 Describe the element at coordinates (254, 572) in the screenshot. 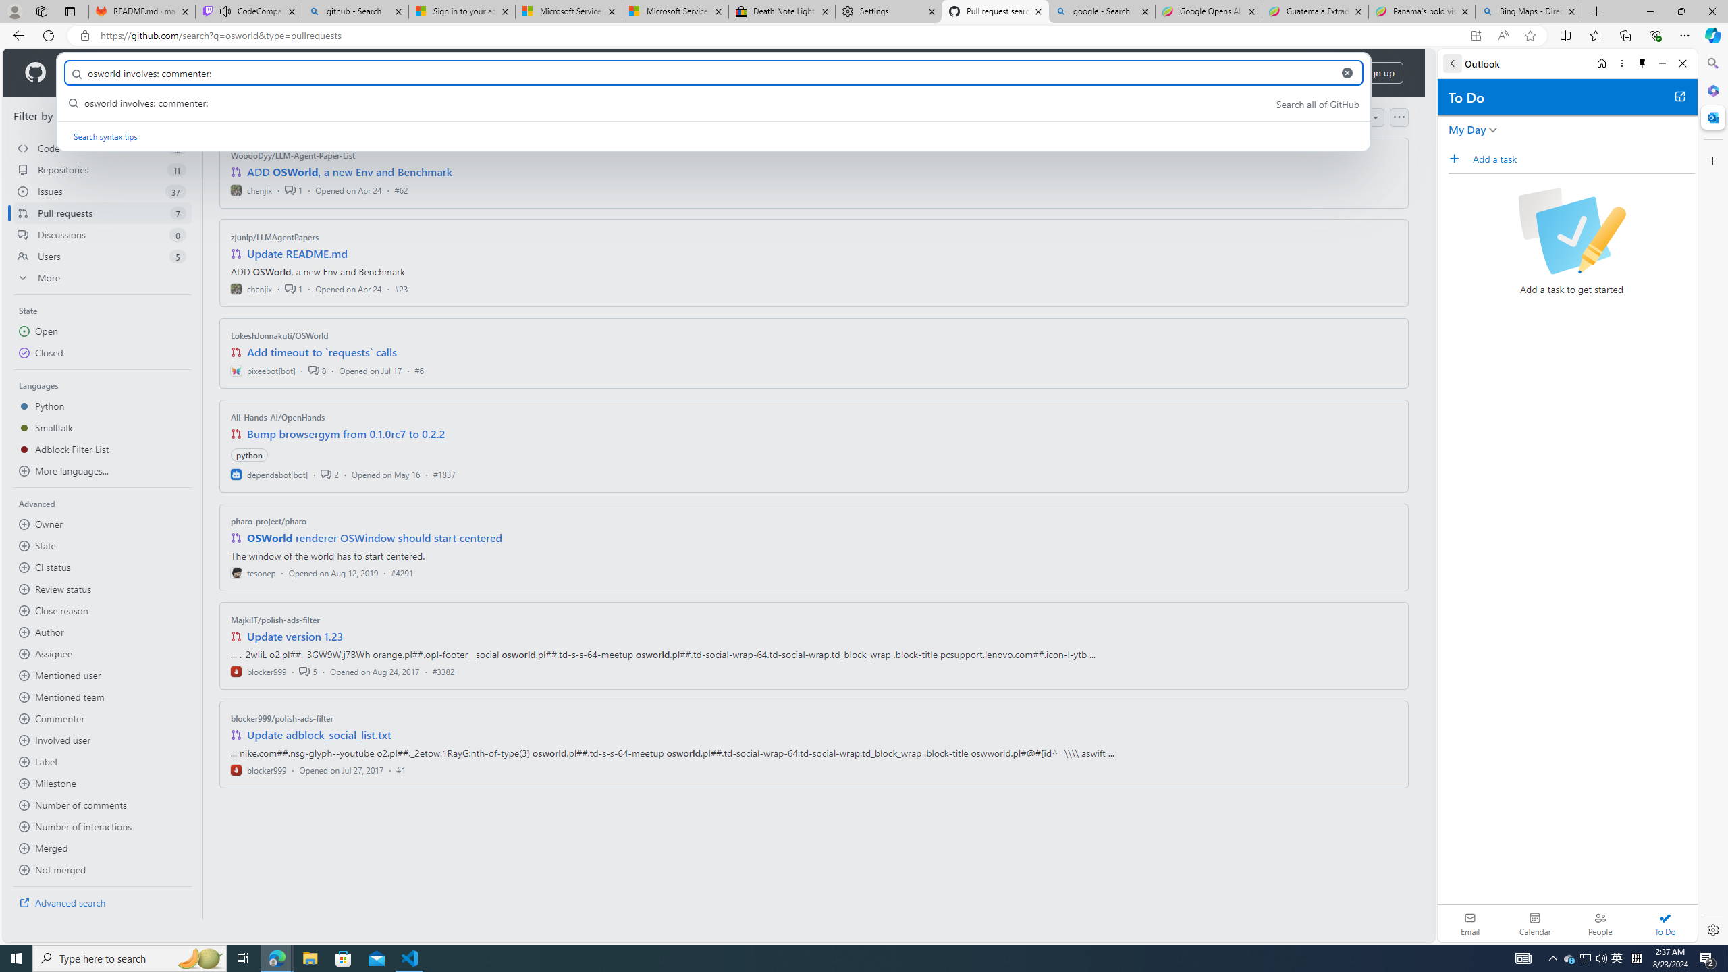

I see `tesonep` at that location.